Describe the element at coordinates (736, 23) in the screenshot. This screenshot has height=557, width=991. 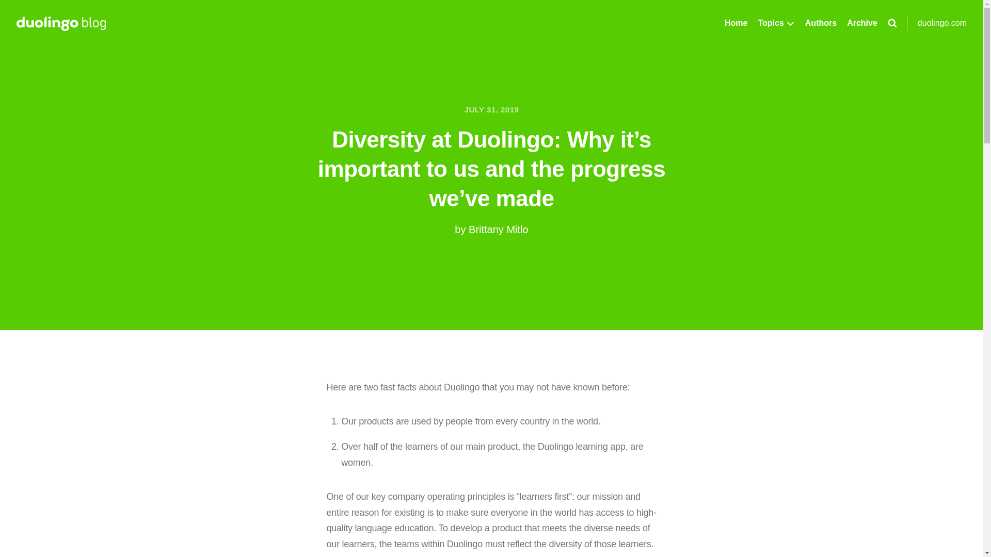
I see `Home` at that location.